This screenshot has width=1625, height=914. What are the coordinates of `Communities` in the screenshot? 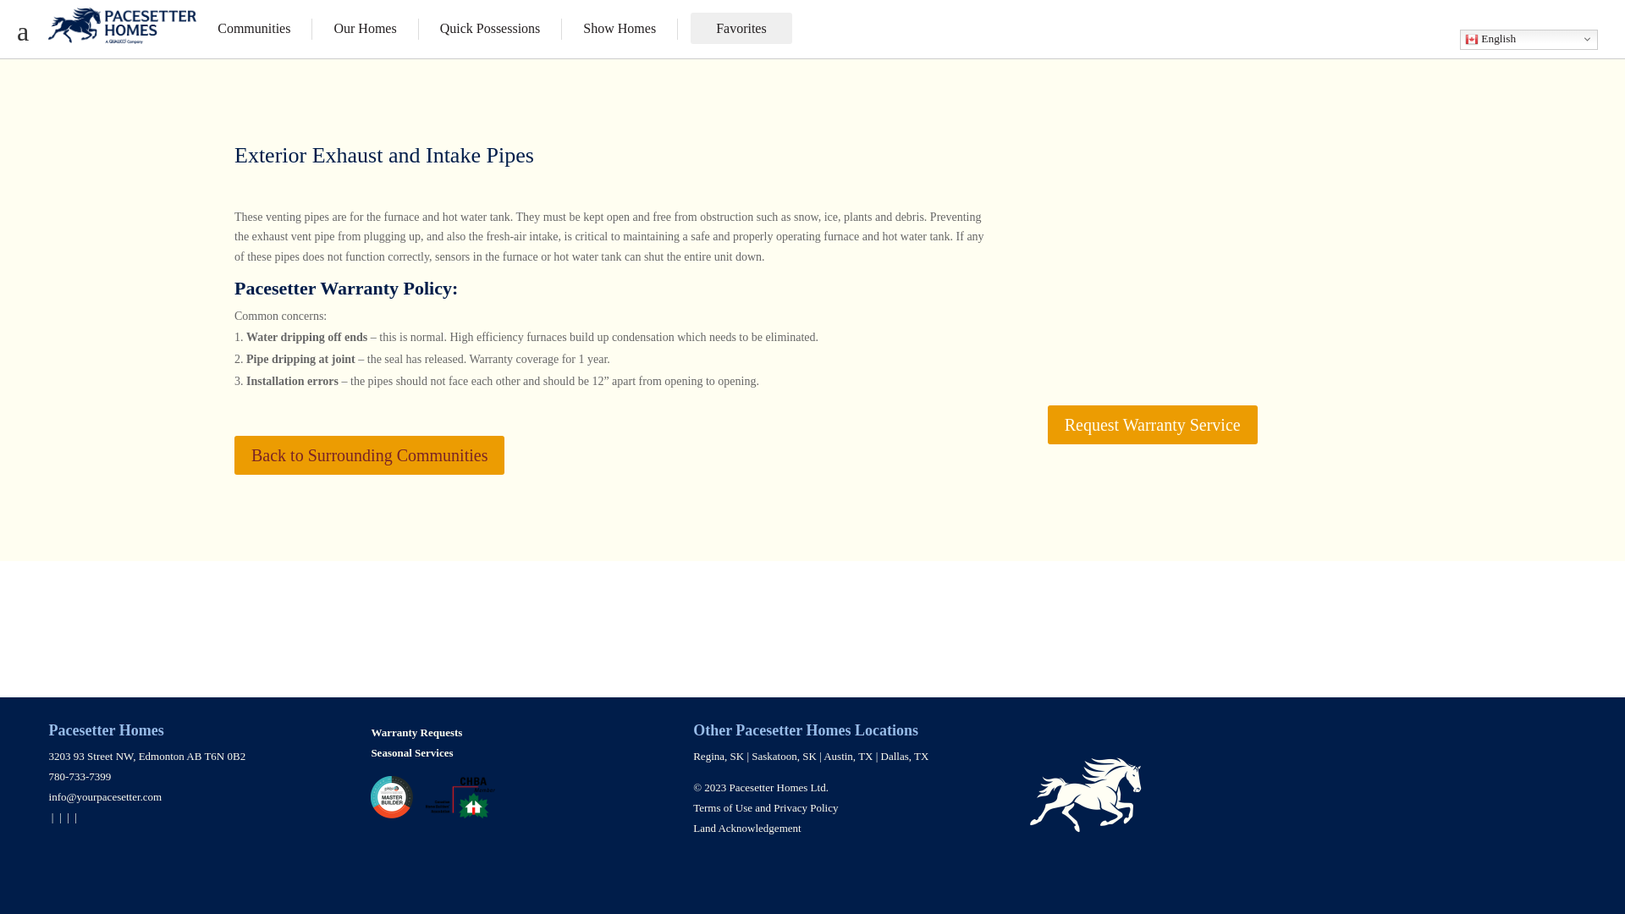 It's located at (254, 29).